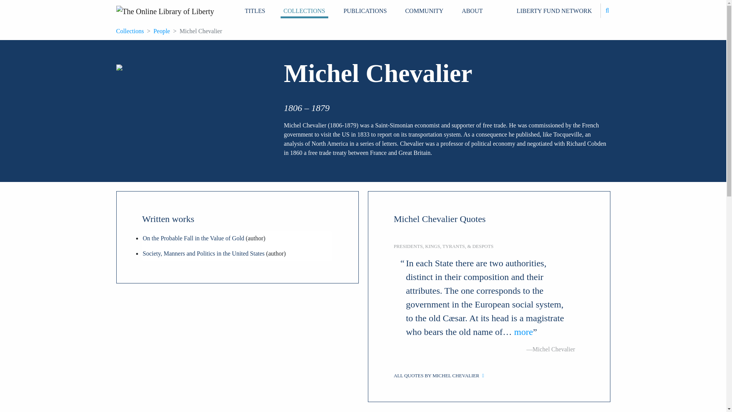  Describe the element at coordinates (161, 31) in the screenshot. I see `People` at that location.